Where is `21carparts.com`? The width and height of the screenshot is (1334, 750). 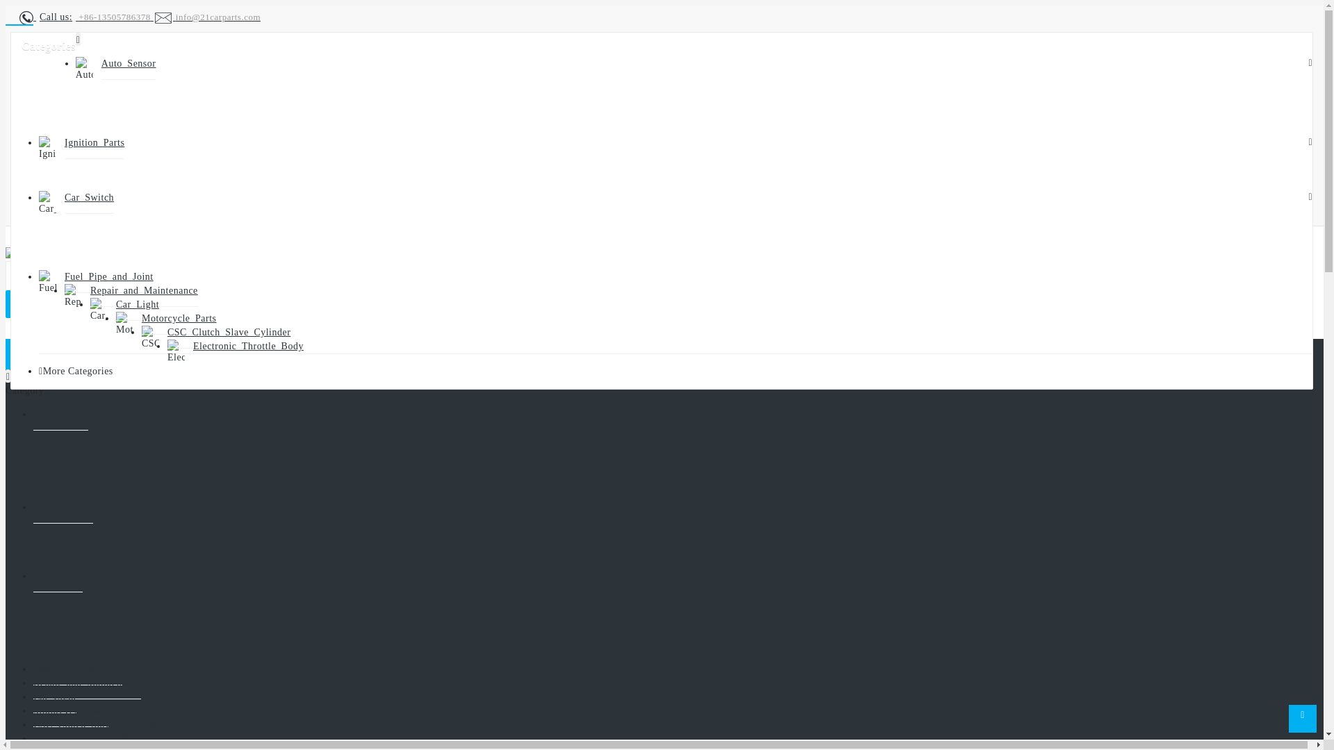 21carparts.com is located at coordinates (43, 254).